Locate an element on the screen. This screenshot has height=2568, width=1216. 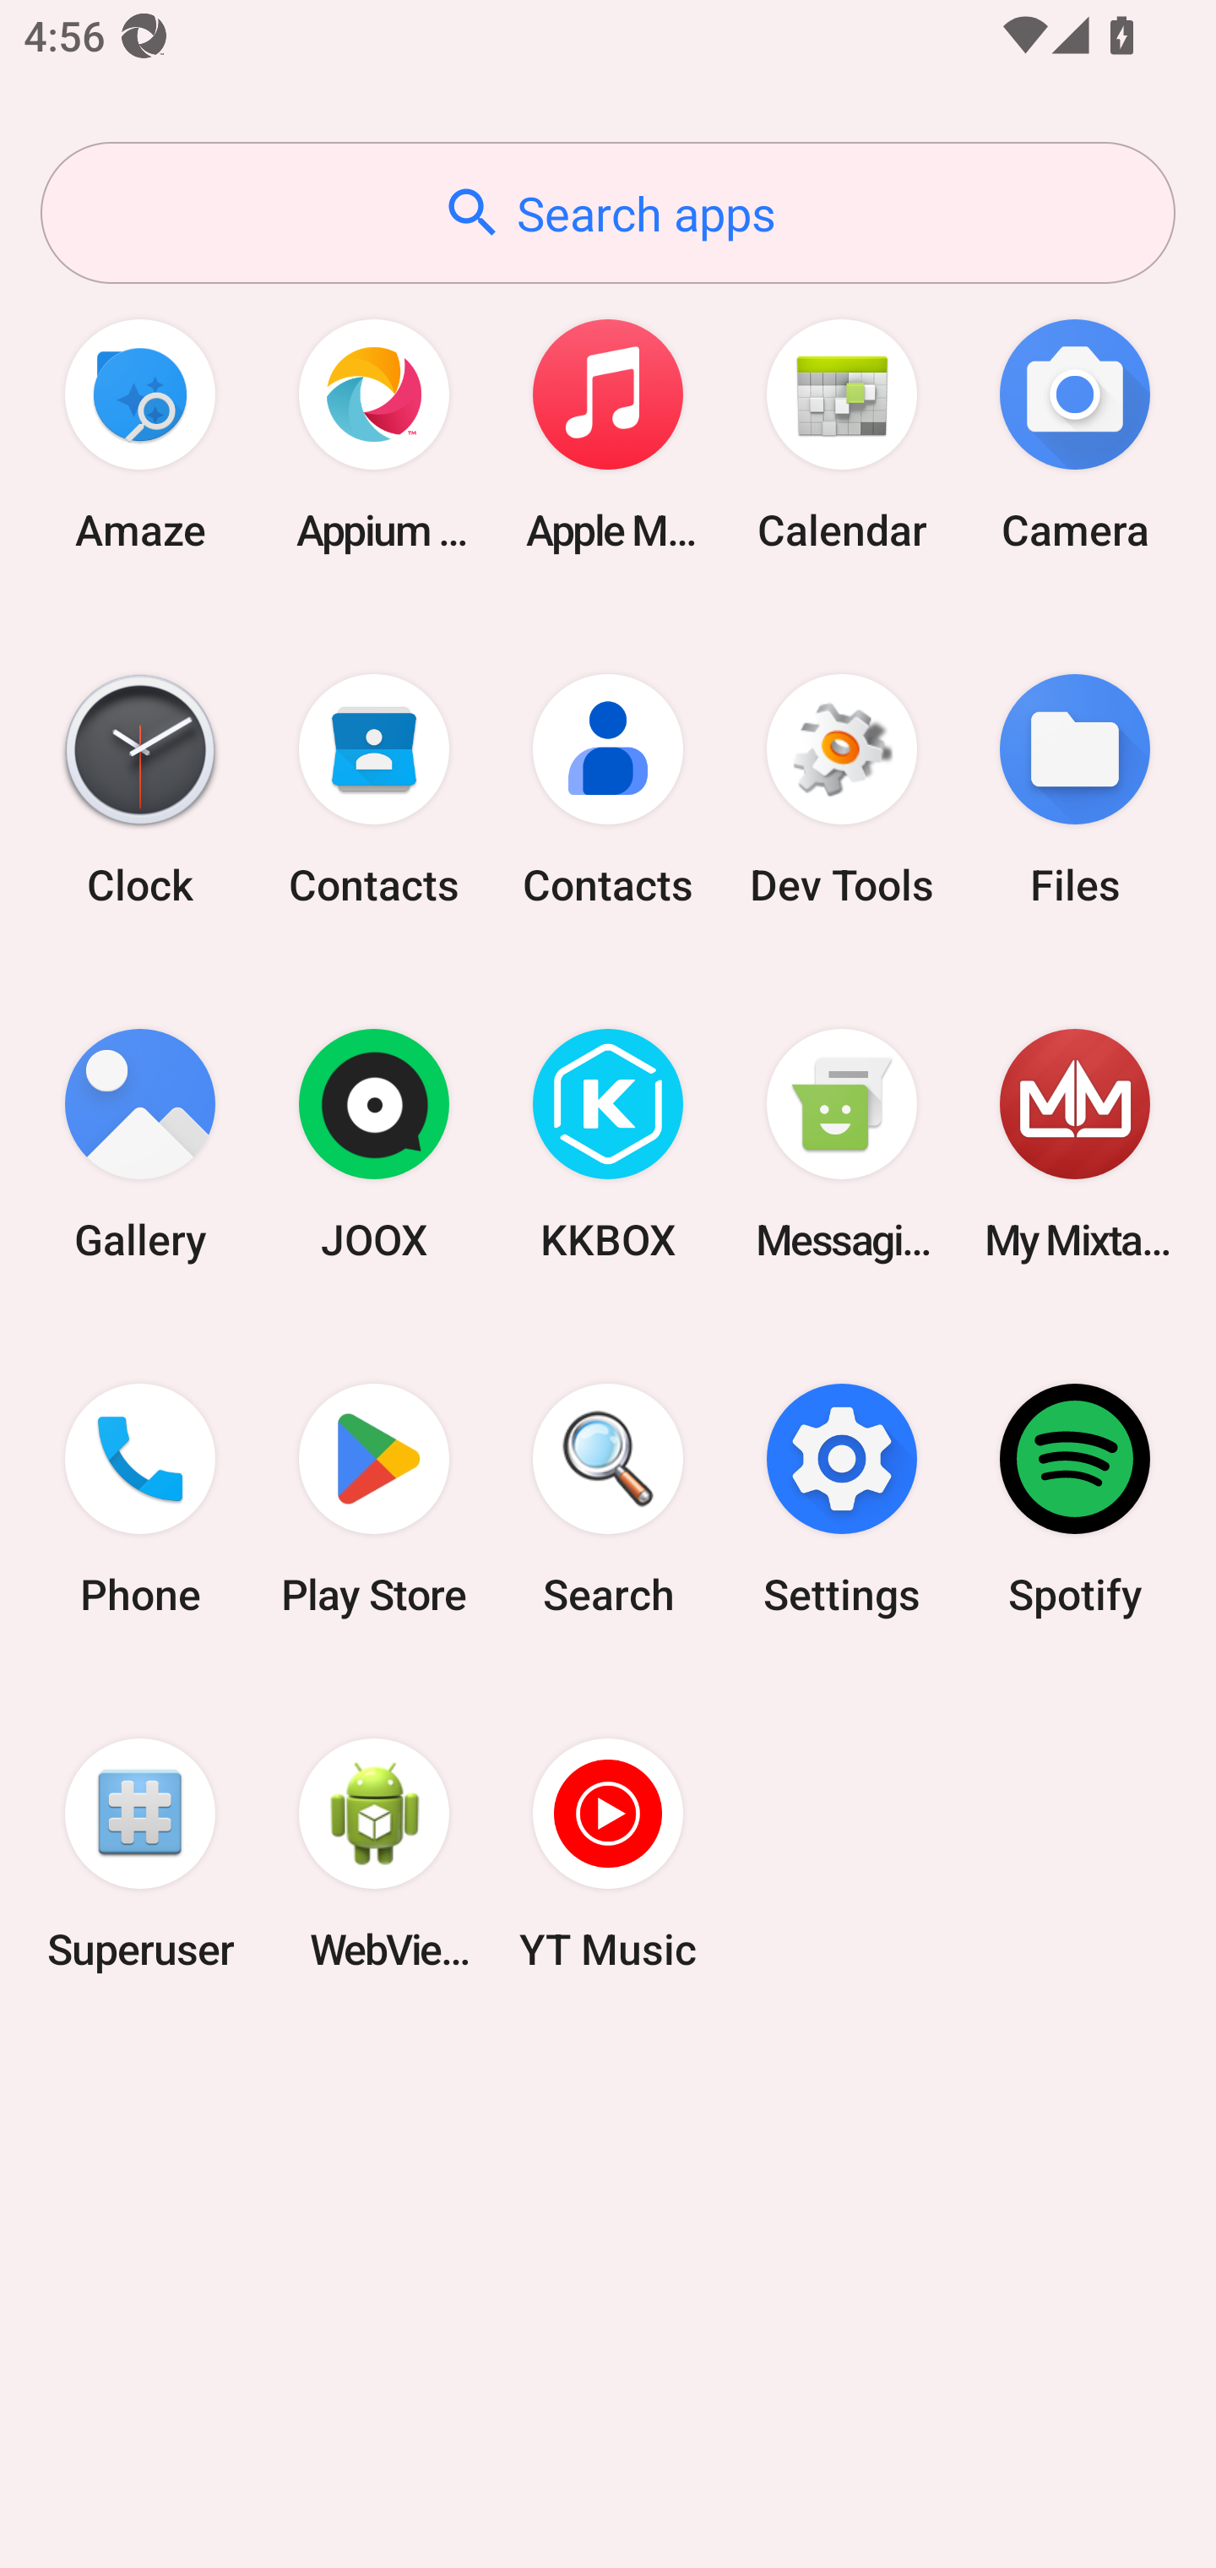
Amaze is located at coordinates (140, 434).